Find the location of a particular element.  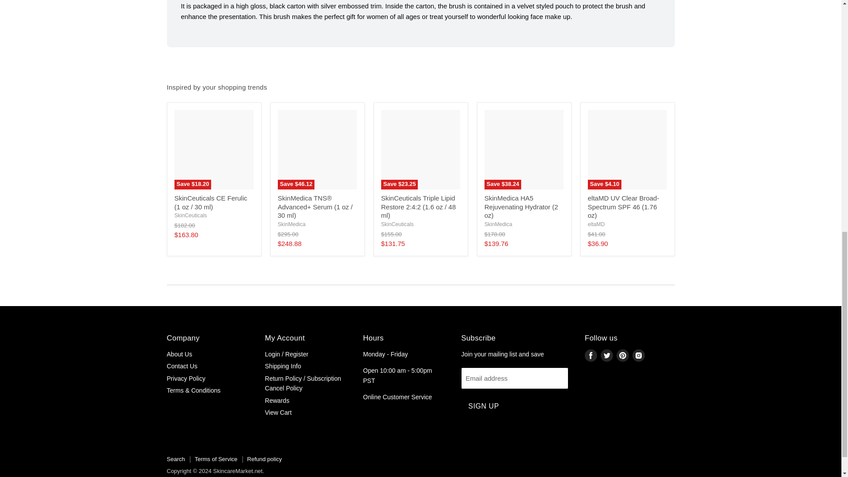

Pinterest is located at coordinates (623, 355).